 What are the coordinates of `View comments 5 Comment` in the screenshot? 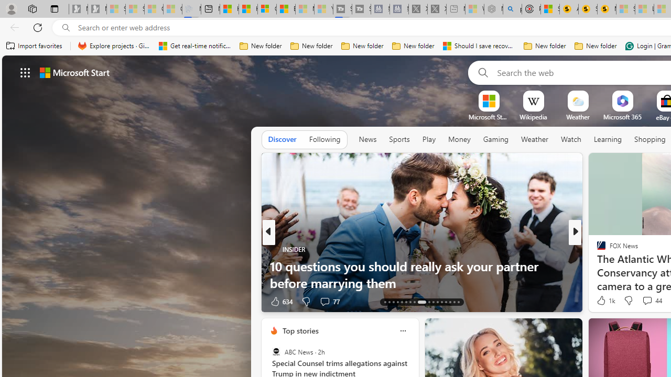 It's located at (644, 302).